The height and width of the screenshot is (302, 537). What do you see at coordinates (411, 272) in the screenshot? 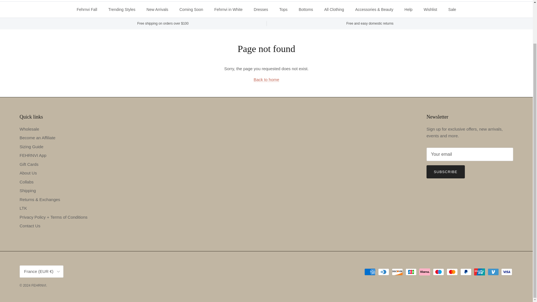
I see `JCB` at bounding box center [411, 272].